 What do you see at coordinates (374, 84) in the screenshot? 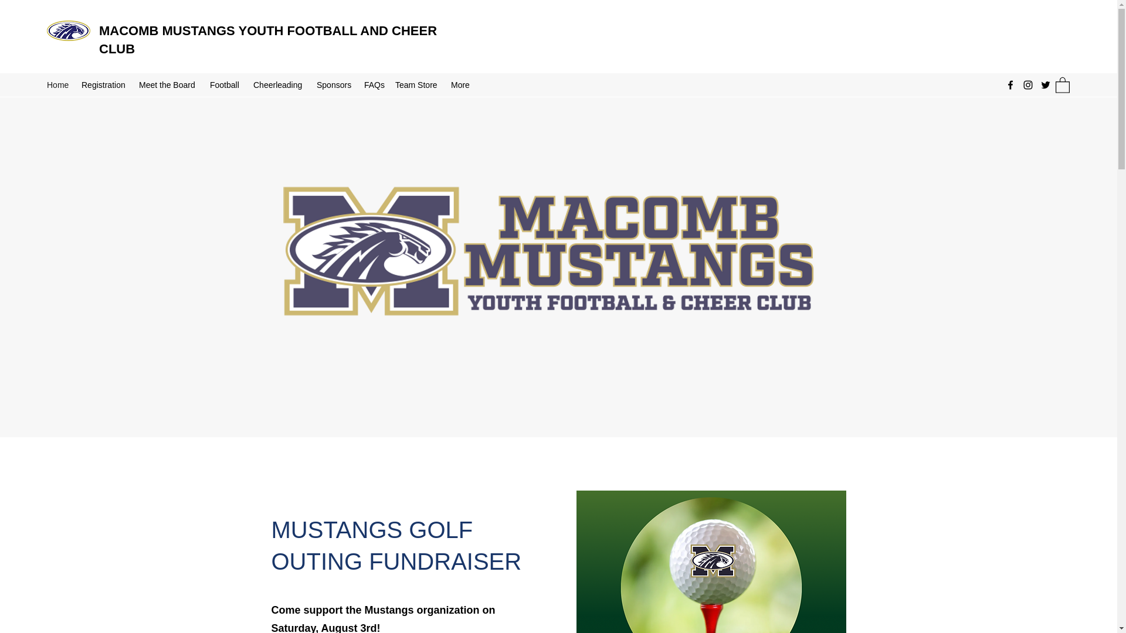
I see `FAQs` at bounding box center [374, 84].